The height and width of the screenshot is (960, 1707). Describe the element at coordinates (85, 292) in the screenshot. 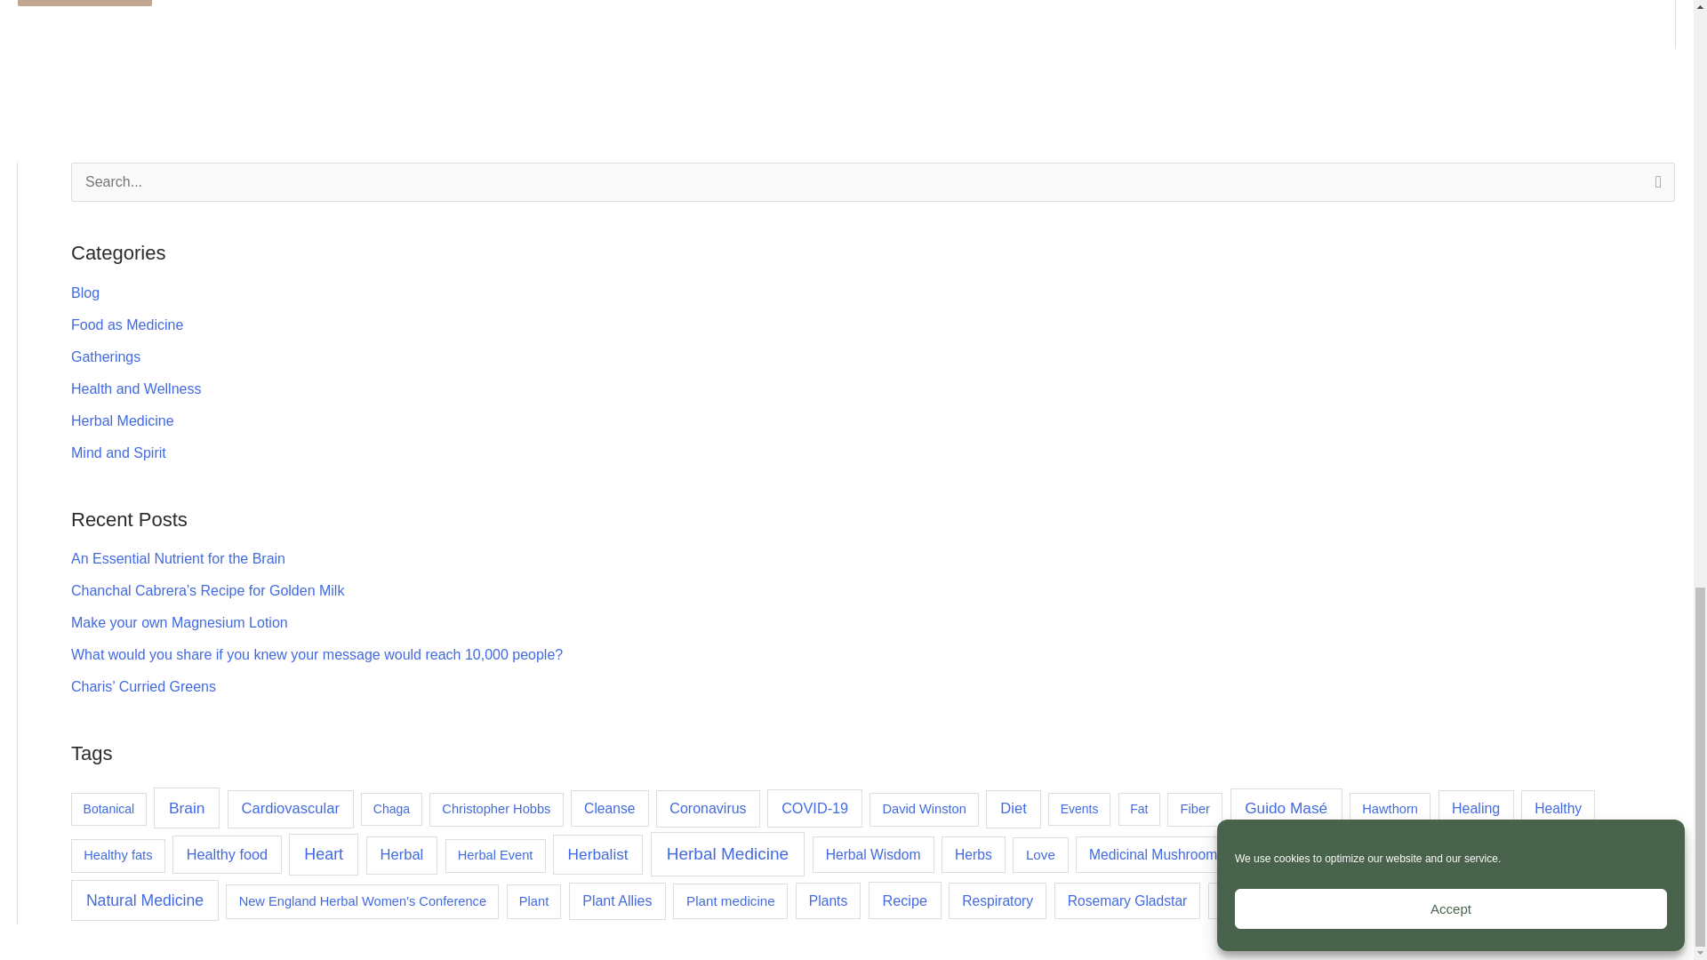

I see `Blog` at that location.